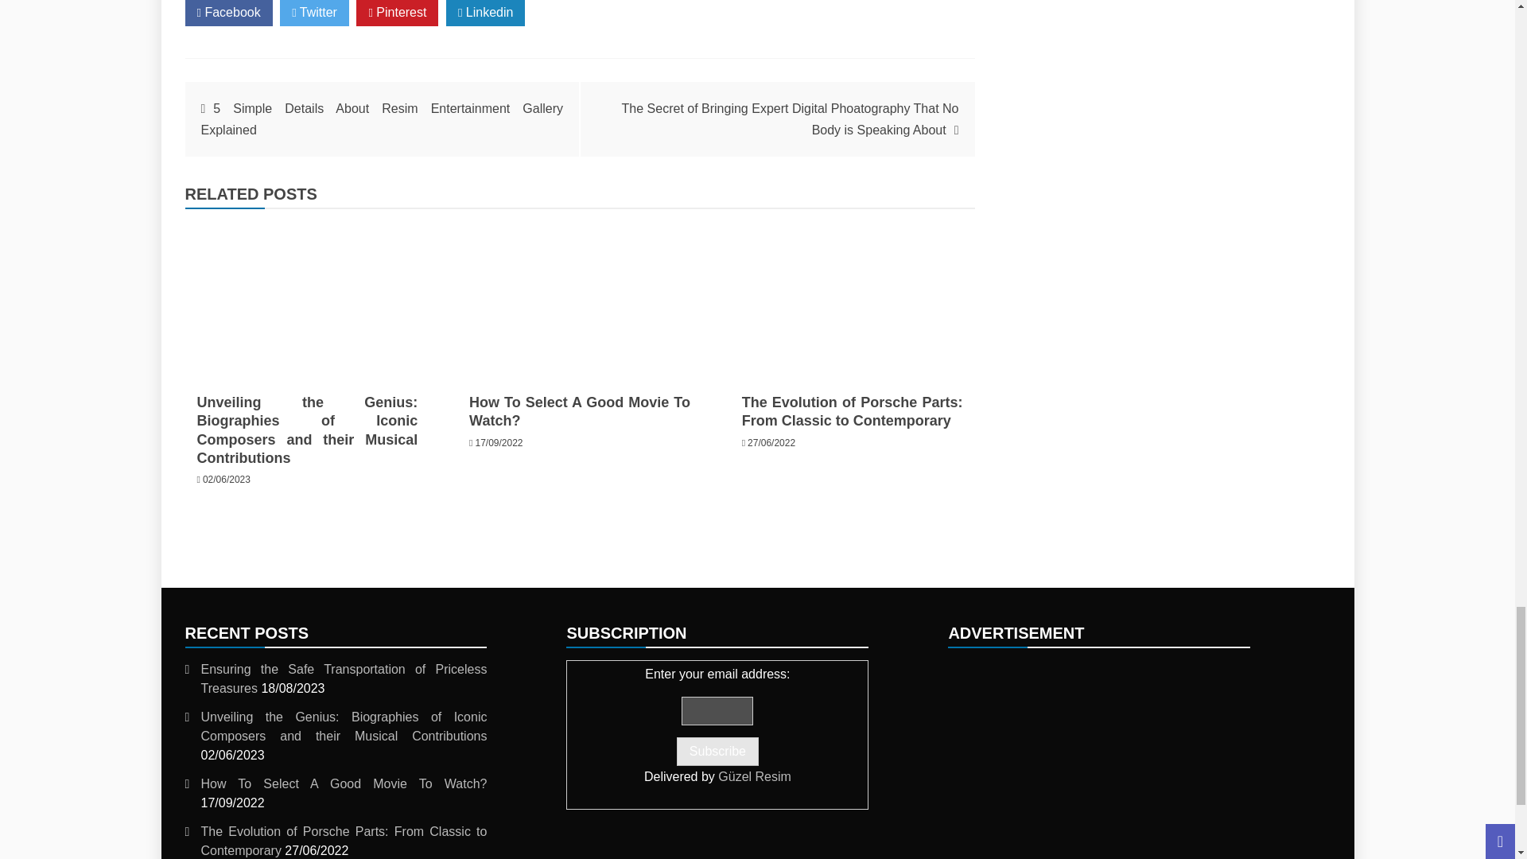  What do you see at coordinates (579, 297) in the screenshot?
I see `How To Select A Good Movie To Watch?` at bounding box center [579, 297].